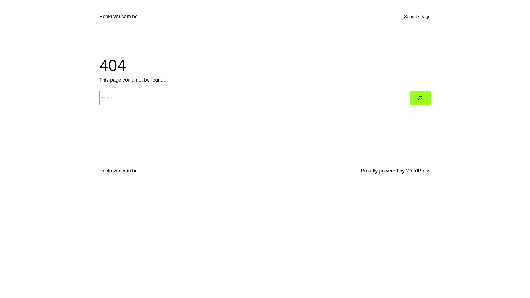 The image size is (530, 298). Describe the element at coordinates (418, 171) in the screenshot. I see `WordPress` at that location.